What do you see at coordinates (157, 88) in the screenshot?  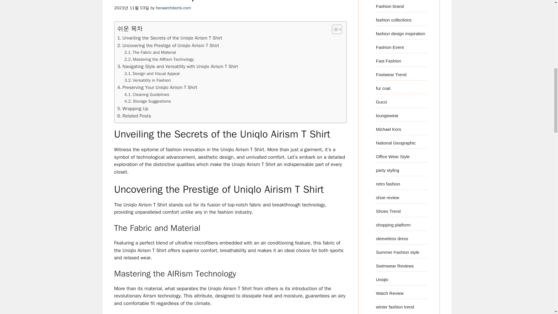 I see `Preserving Your Uniqlo Airism T Shirt` at bounding box center [157, 88].